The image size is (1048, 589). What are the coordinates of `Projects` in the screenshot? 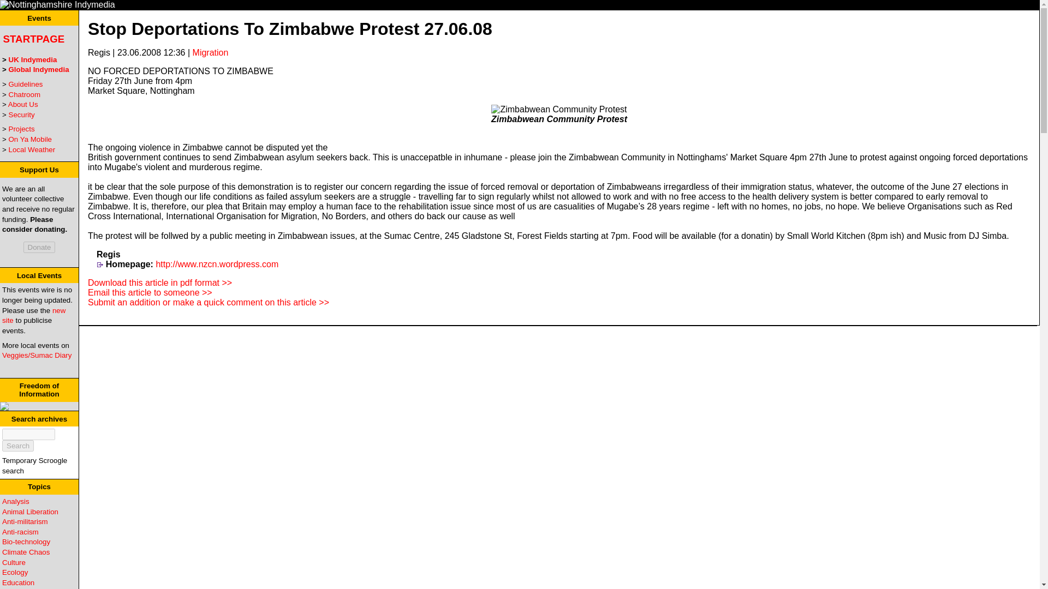 It's located at (21, 129).